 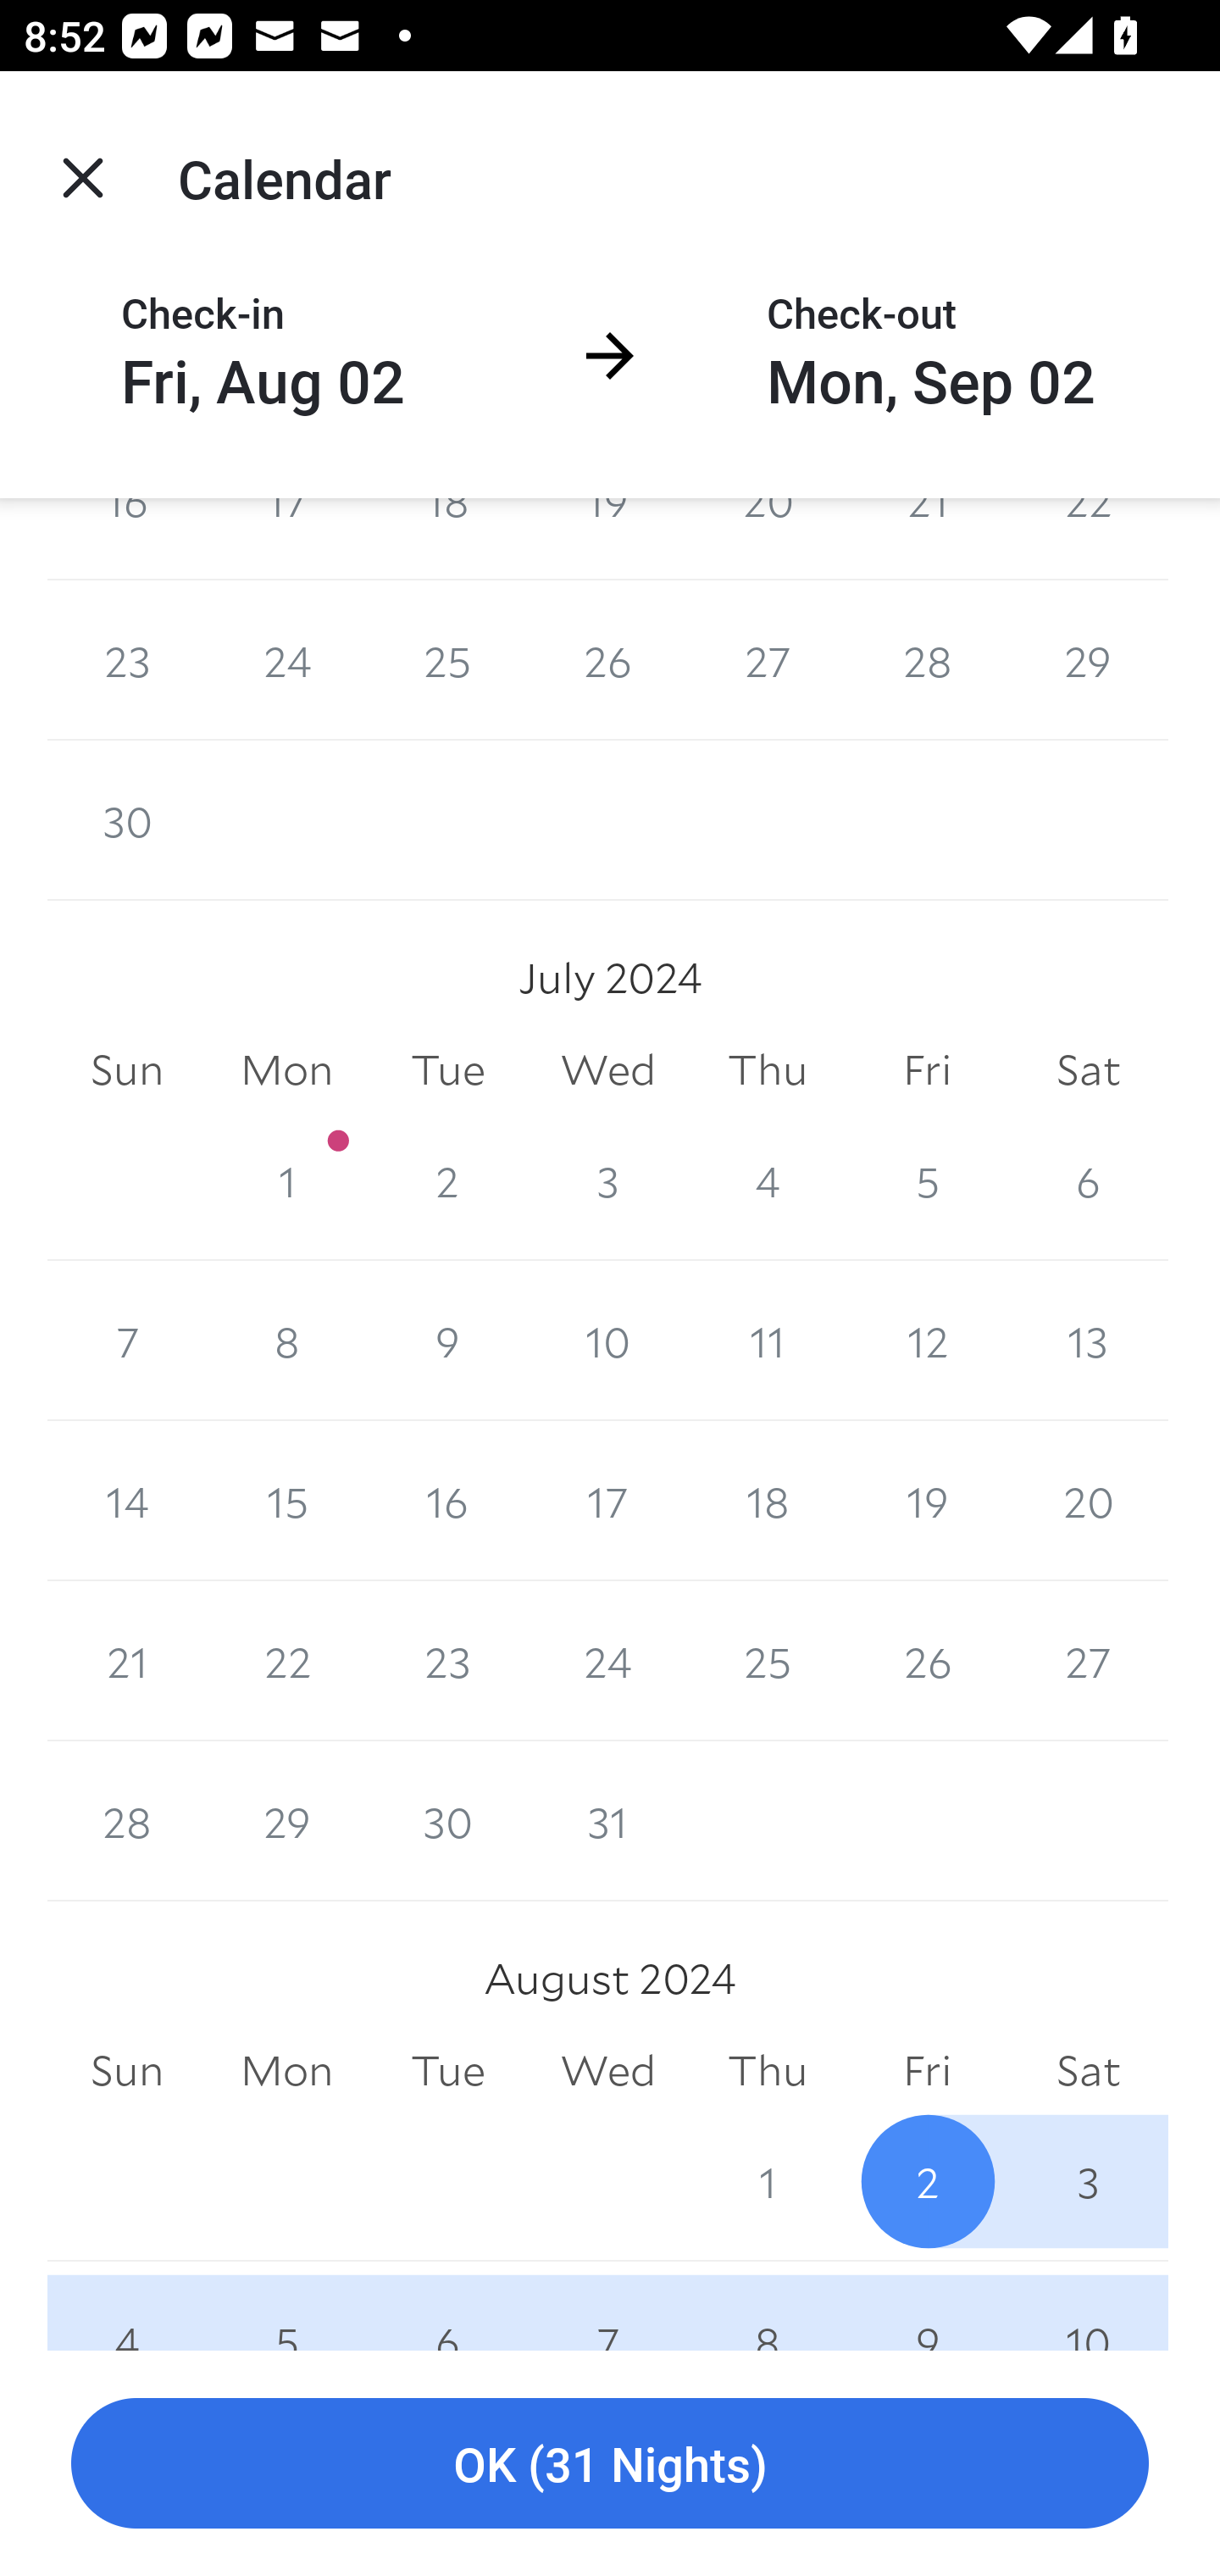 What do you see at coordinates (127, 661) in the screenshot?
I see `23 23 June 2024` at bounding box center [127, 661].